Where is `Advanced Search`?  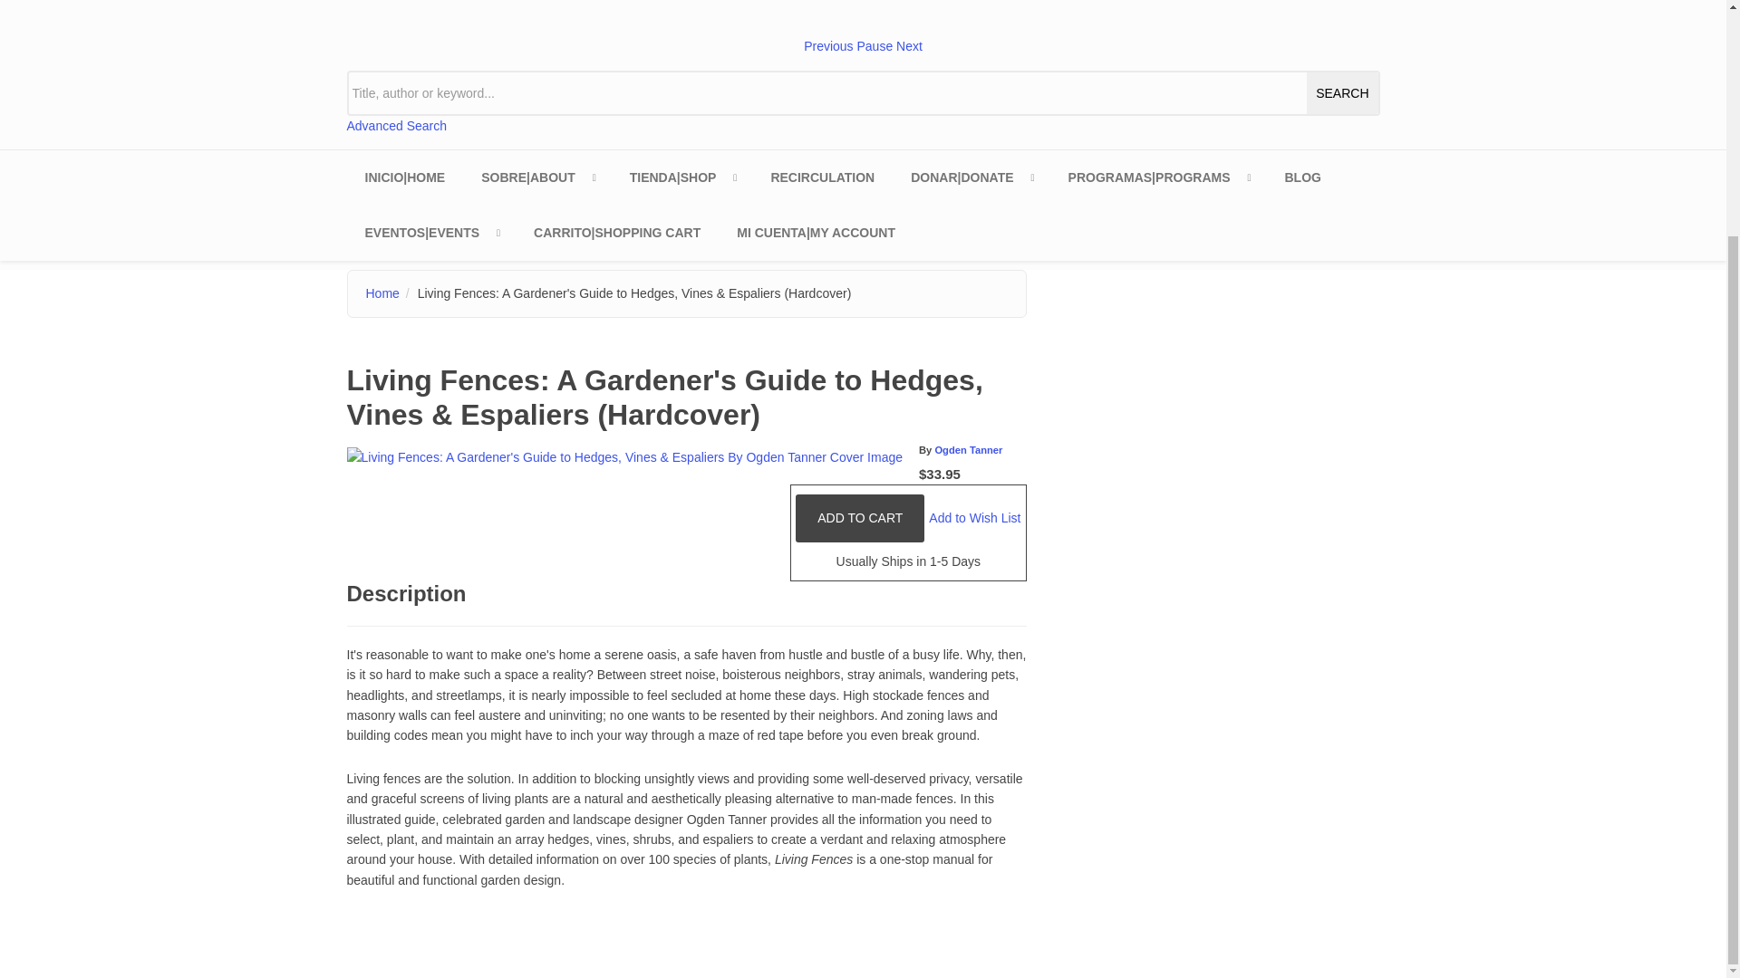
Advanced Search is located at coordinates (397, 125).